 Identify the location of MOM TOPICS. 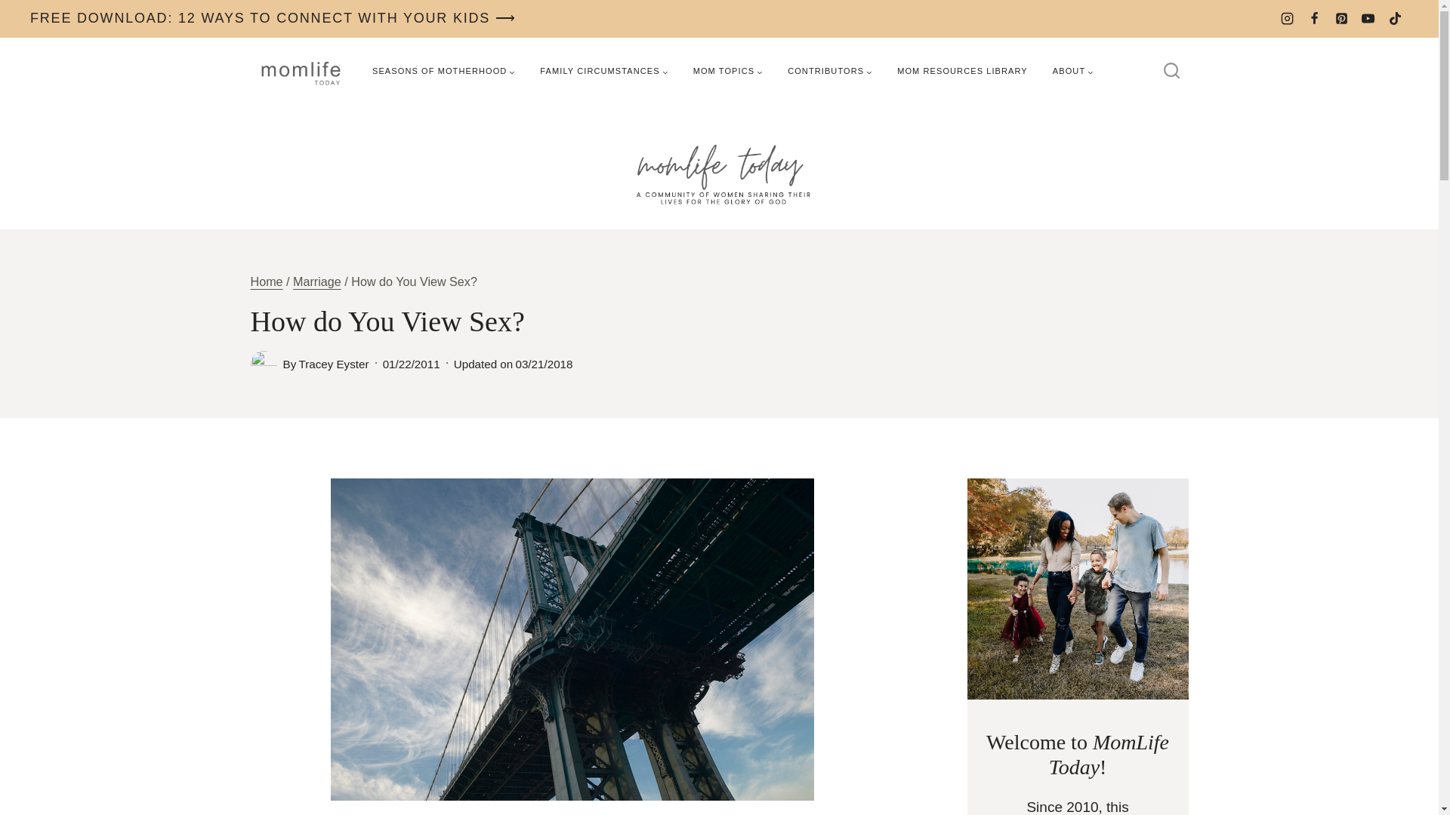
(728, 71).